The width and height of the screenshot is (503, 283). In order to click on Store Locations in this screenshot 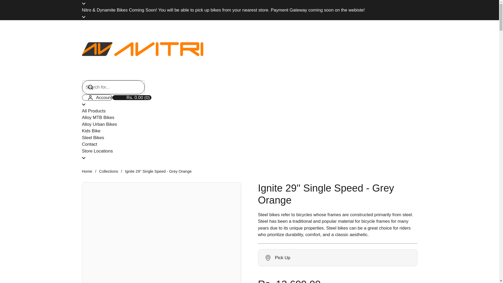, I will do `click(99, 124)`.